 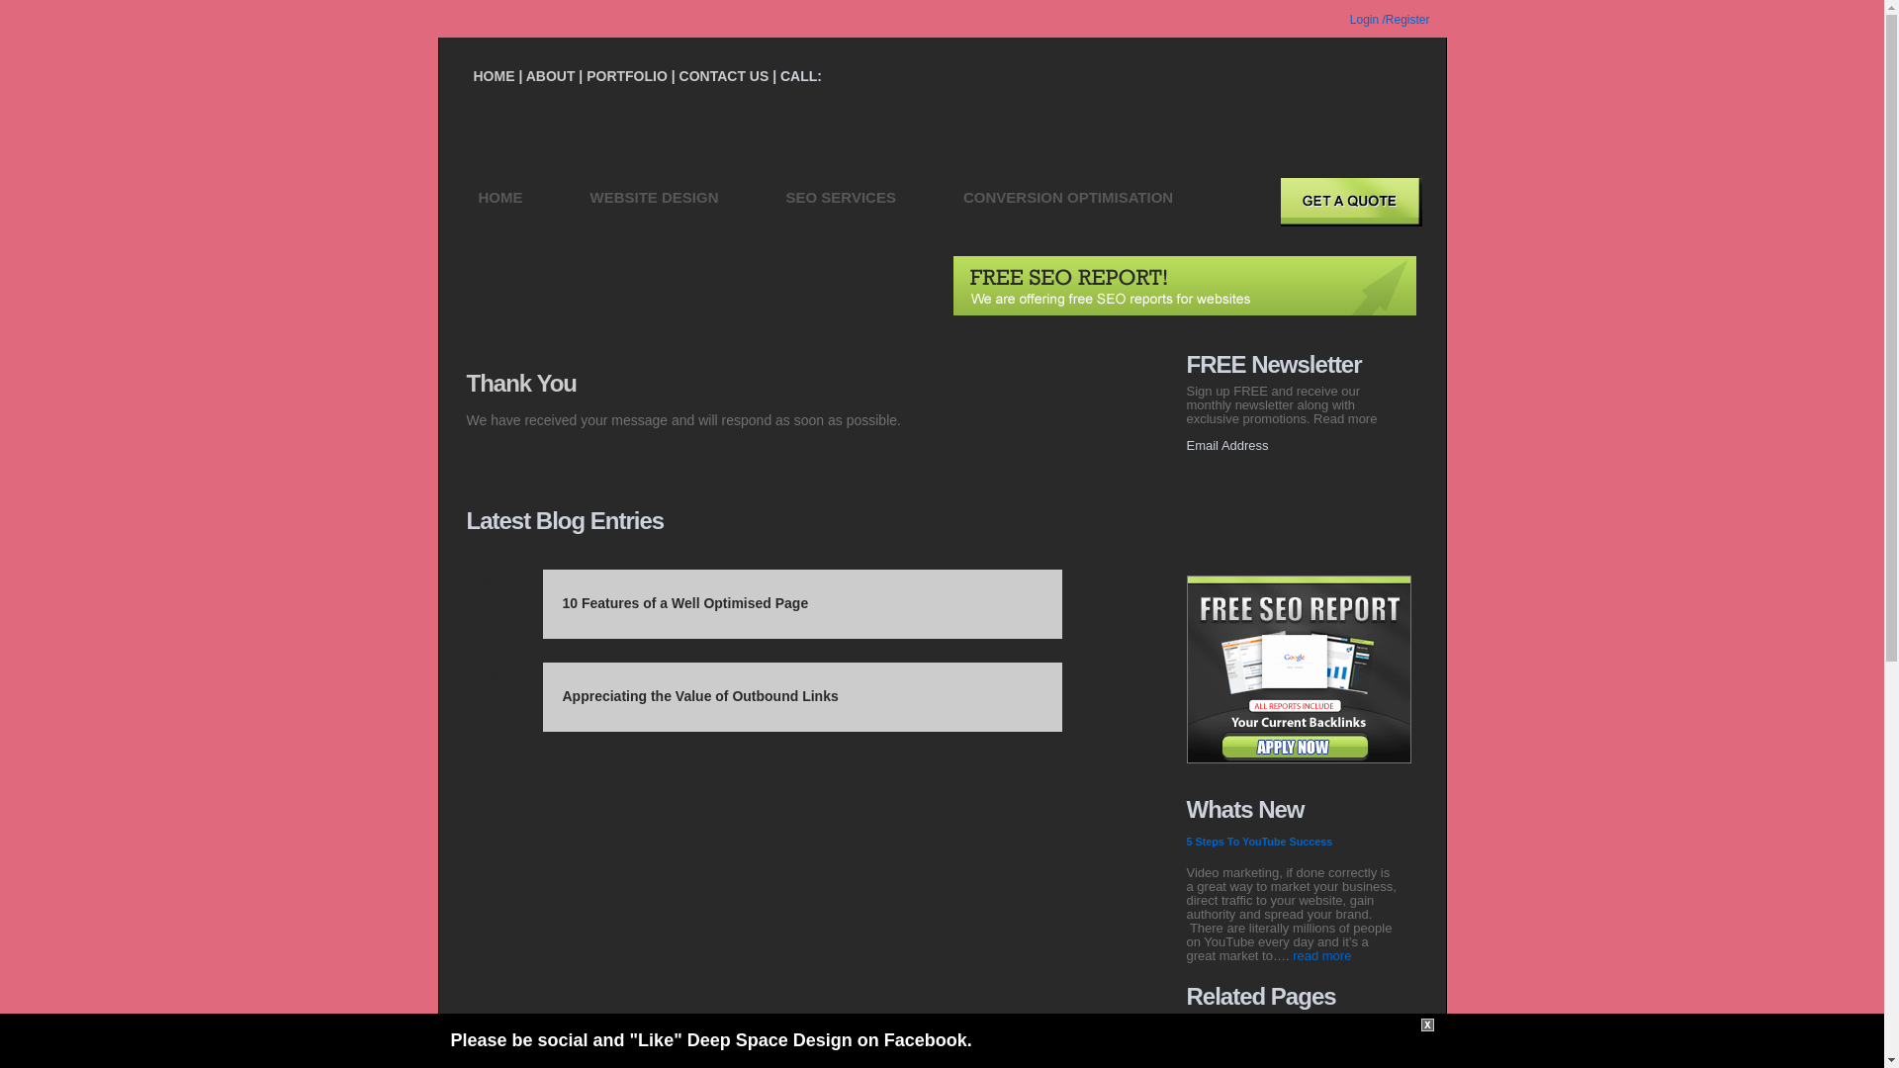 What do you see at coordinates (699, 695) in the screenshot?
I see `Appreciating the Value of Outbound Links` at bounding box center [699, 695].